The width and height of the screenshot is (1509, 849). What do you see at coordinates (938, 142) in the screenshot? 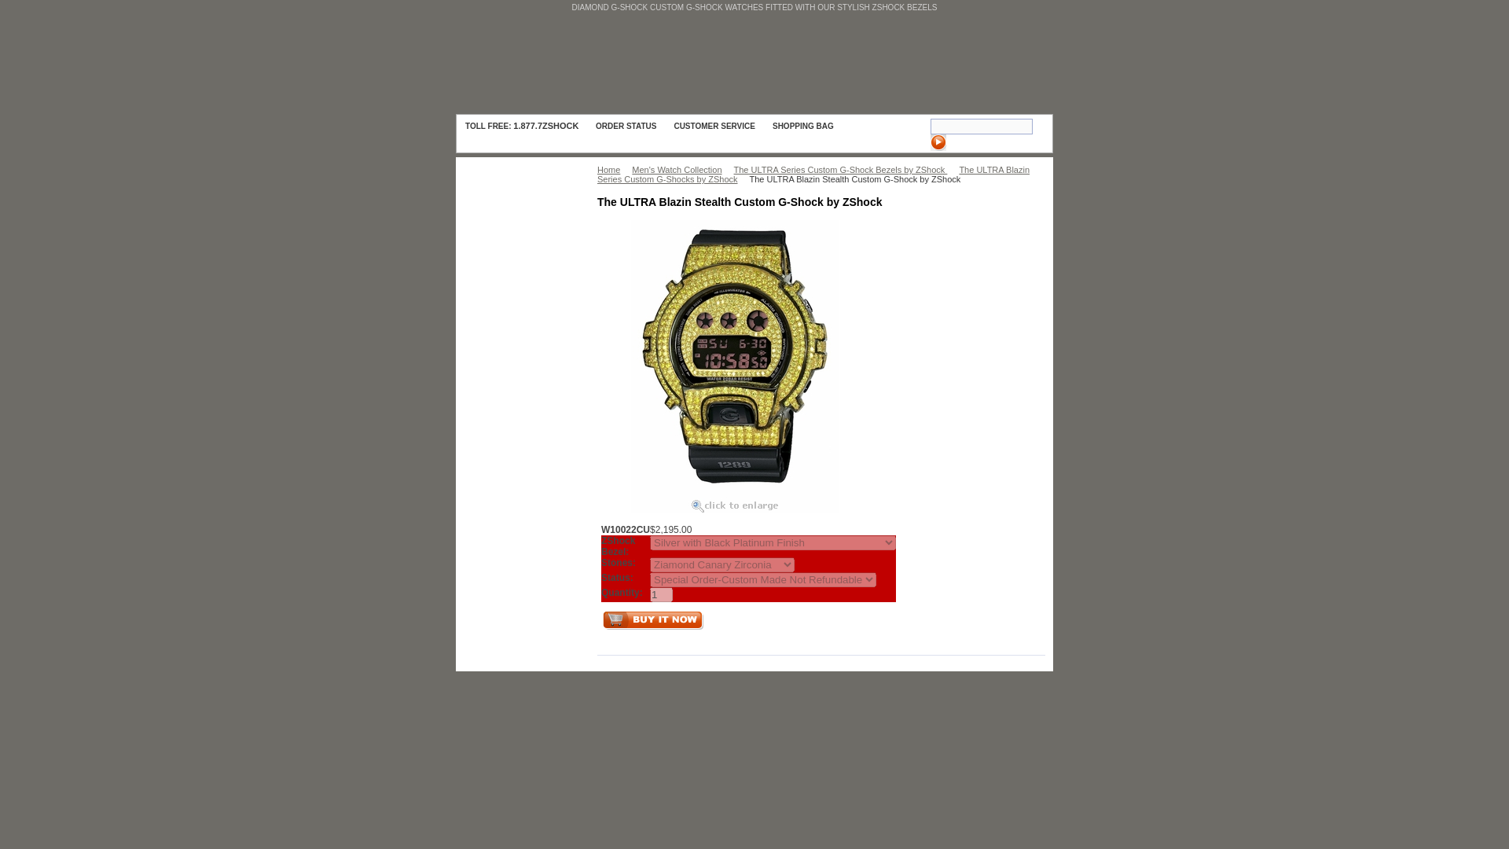
I see `Go` at bounding box center [938, 142].